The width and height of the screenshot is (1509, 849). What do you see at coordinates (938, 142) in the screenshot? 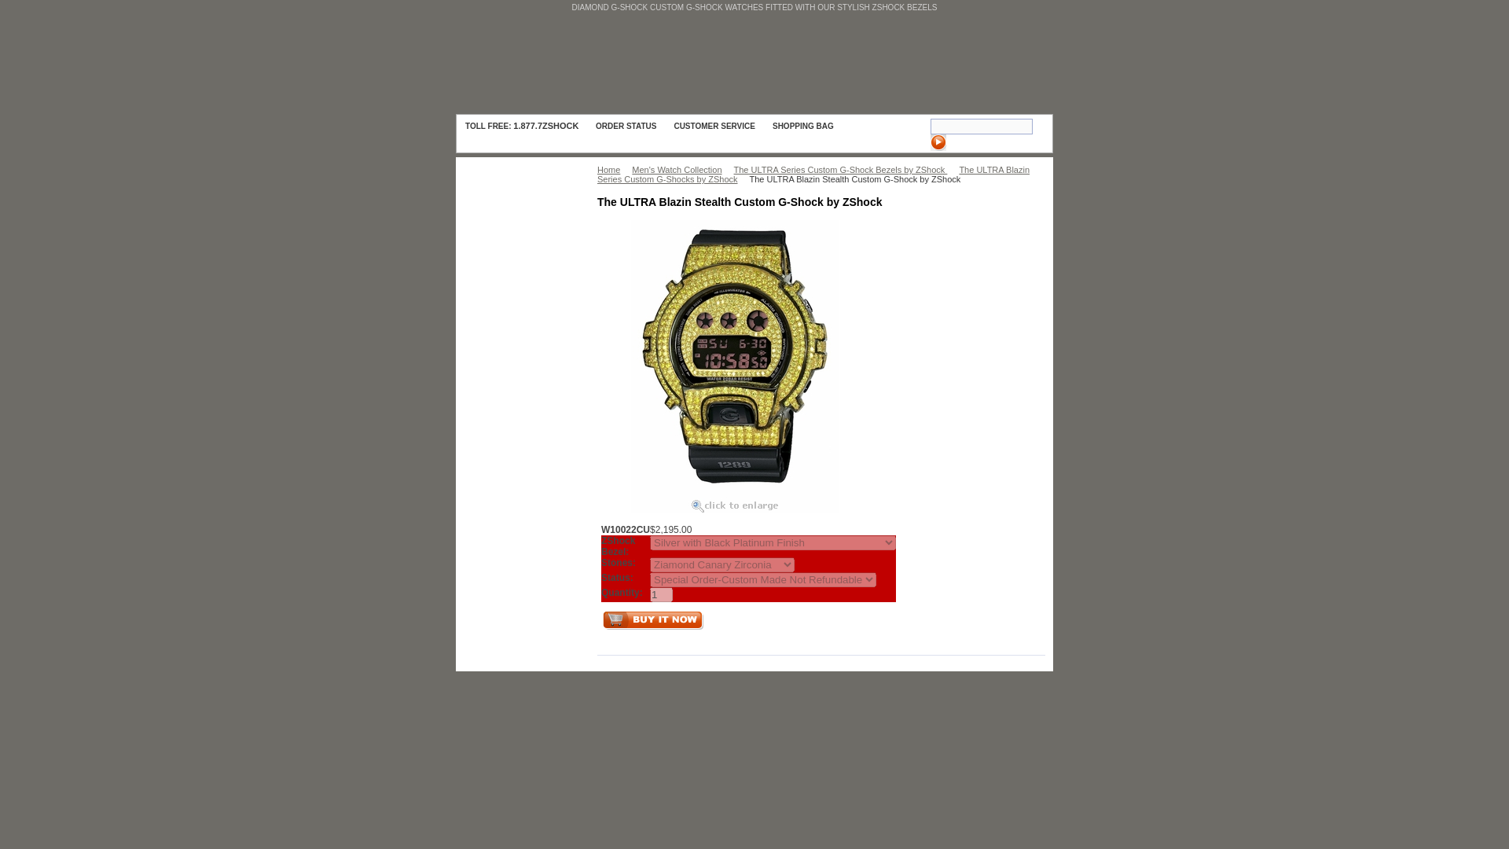
I see `Go` at bounding box center [938, 142].